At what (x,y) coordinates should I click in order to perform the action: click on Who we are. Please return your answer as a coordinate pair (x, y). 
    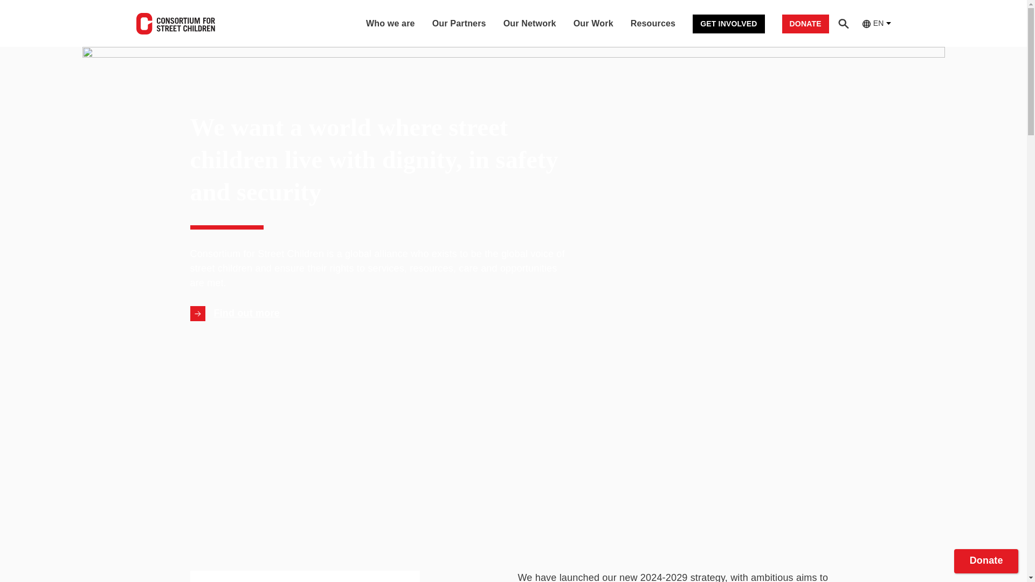
    Looking at the image, I should click on (390, 24).